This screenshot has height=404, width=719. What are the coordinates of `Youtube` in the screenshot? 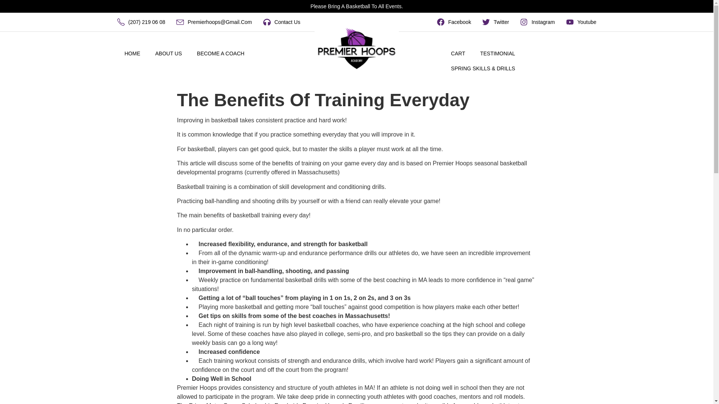 It's located at (581, 11).